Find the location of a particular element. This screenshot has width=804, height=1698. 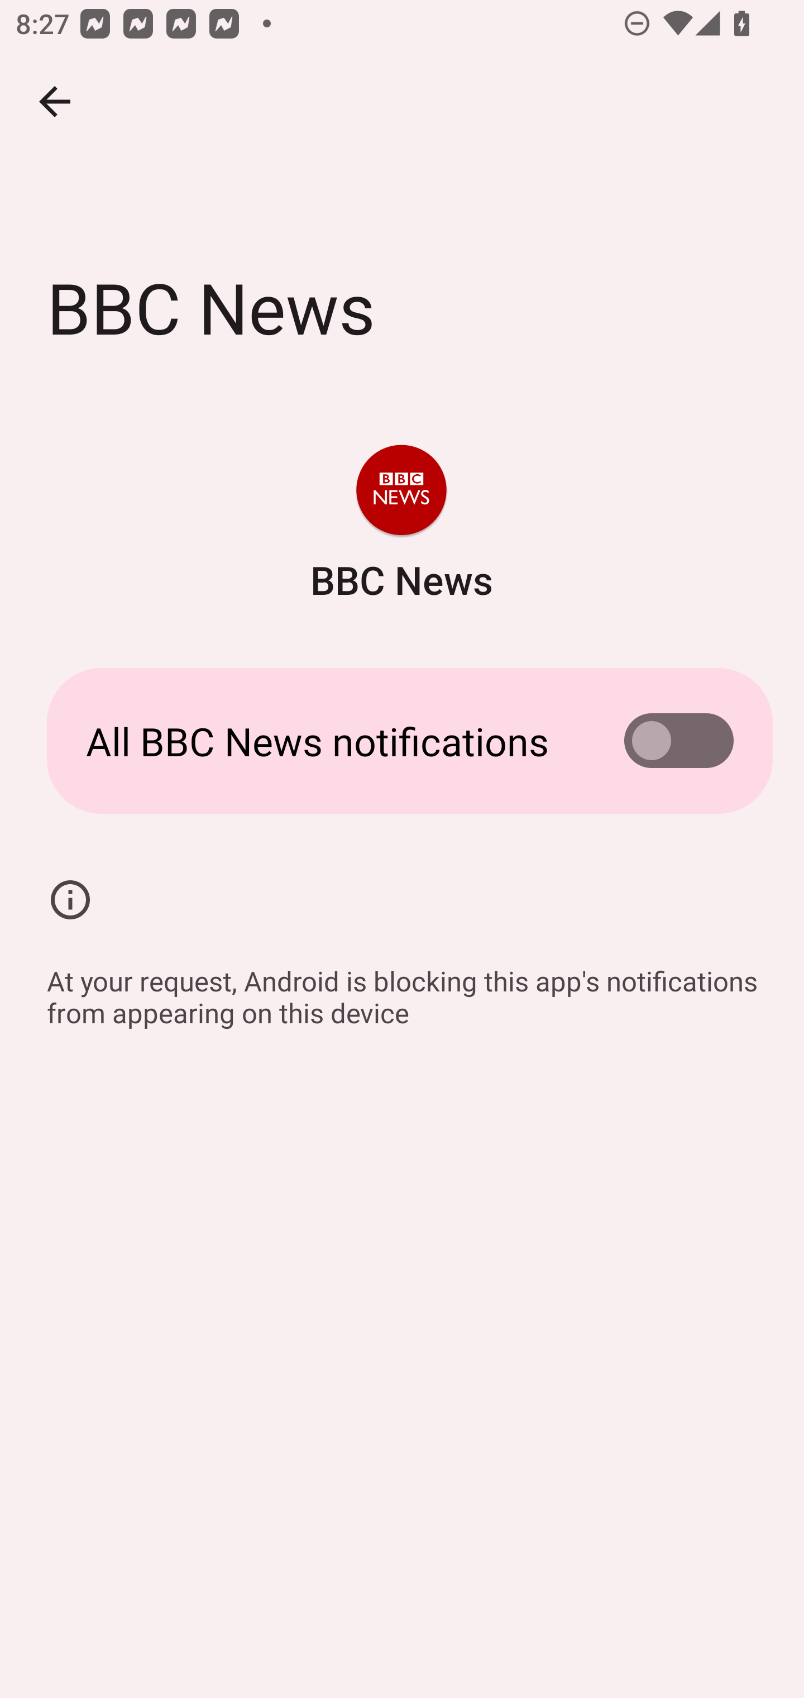

Navigate up is located at coordinates (55, 102).